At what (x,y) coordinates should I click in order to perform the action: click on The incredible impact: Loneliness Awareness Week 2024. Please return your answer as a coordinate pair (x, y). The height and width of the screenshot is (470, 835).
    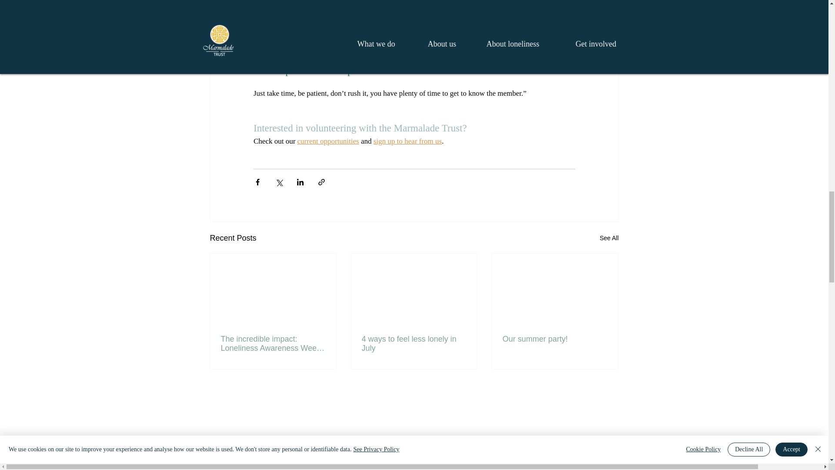
    Looking at the image, I should click on (273, 344).